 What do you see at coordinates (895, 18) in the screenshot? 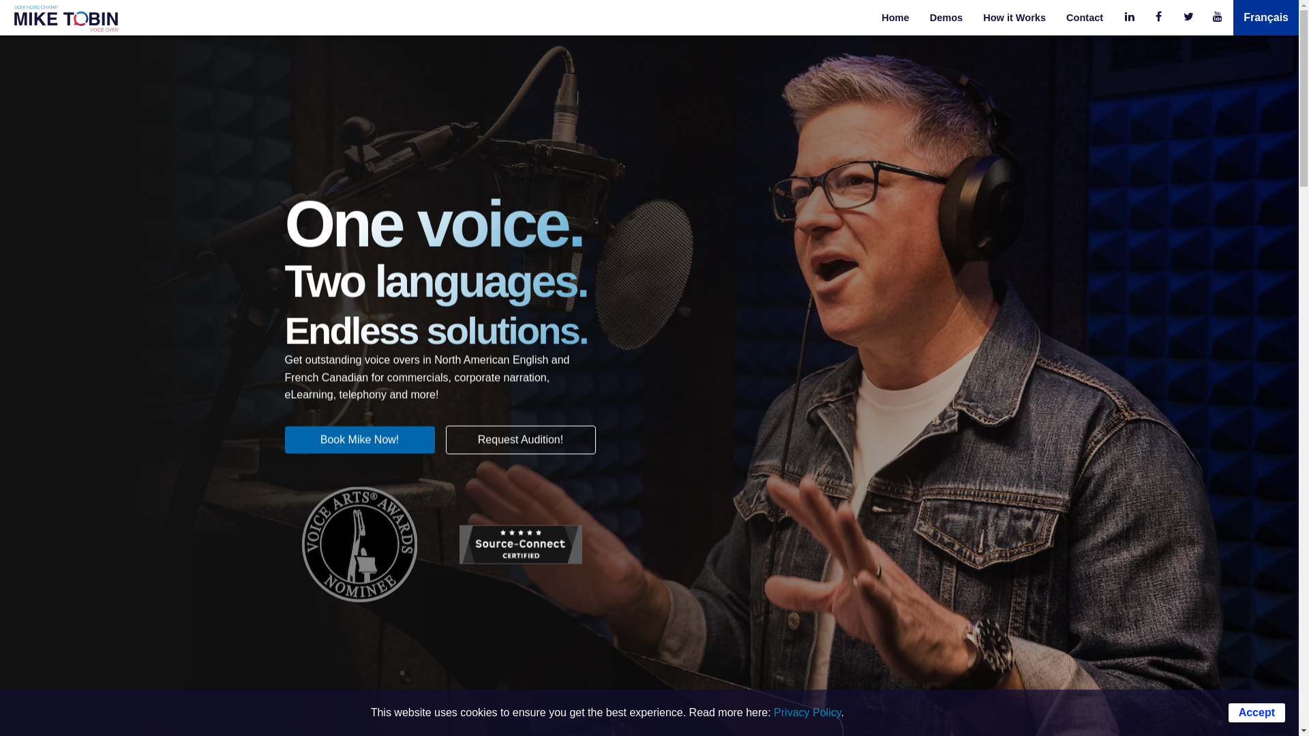
I see `Home` at bounding box center [895, 18].